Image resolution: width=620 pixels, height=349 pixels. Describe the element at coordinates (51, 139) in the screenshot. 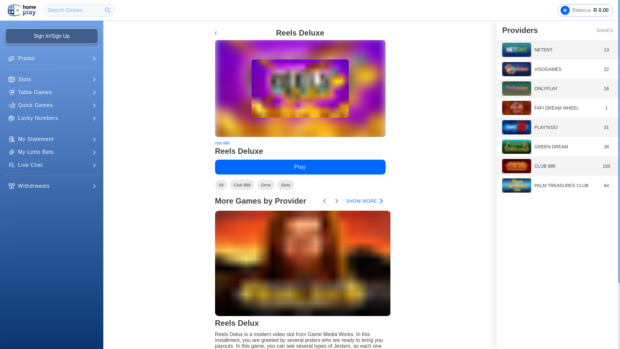

I see `My Statement` at that location.